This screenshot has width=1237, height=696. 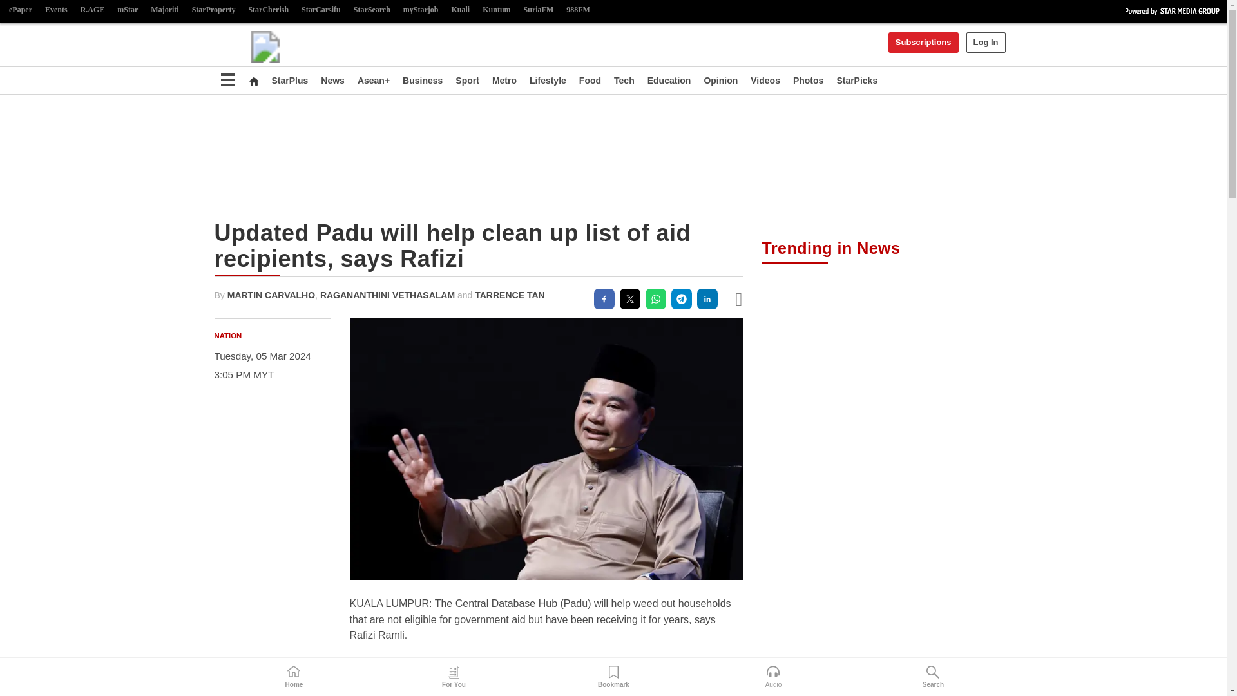 I want to click on R.AGE, so click(x=93, y=10).